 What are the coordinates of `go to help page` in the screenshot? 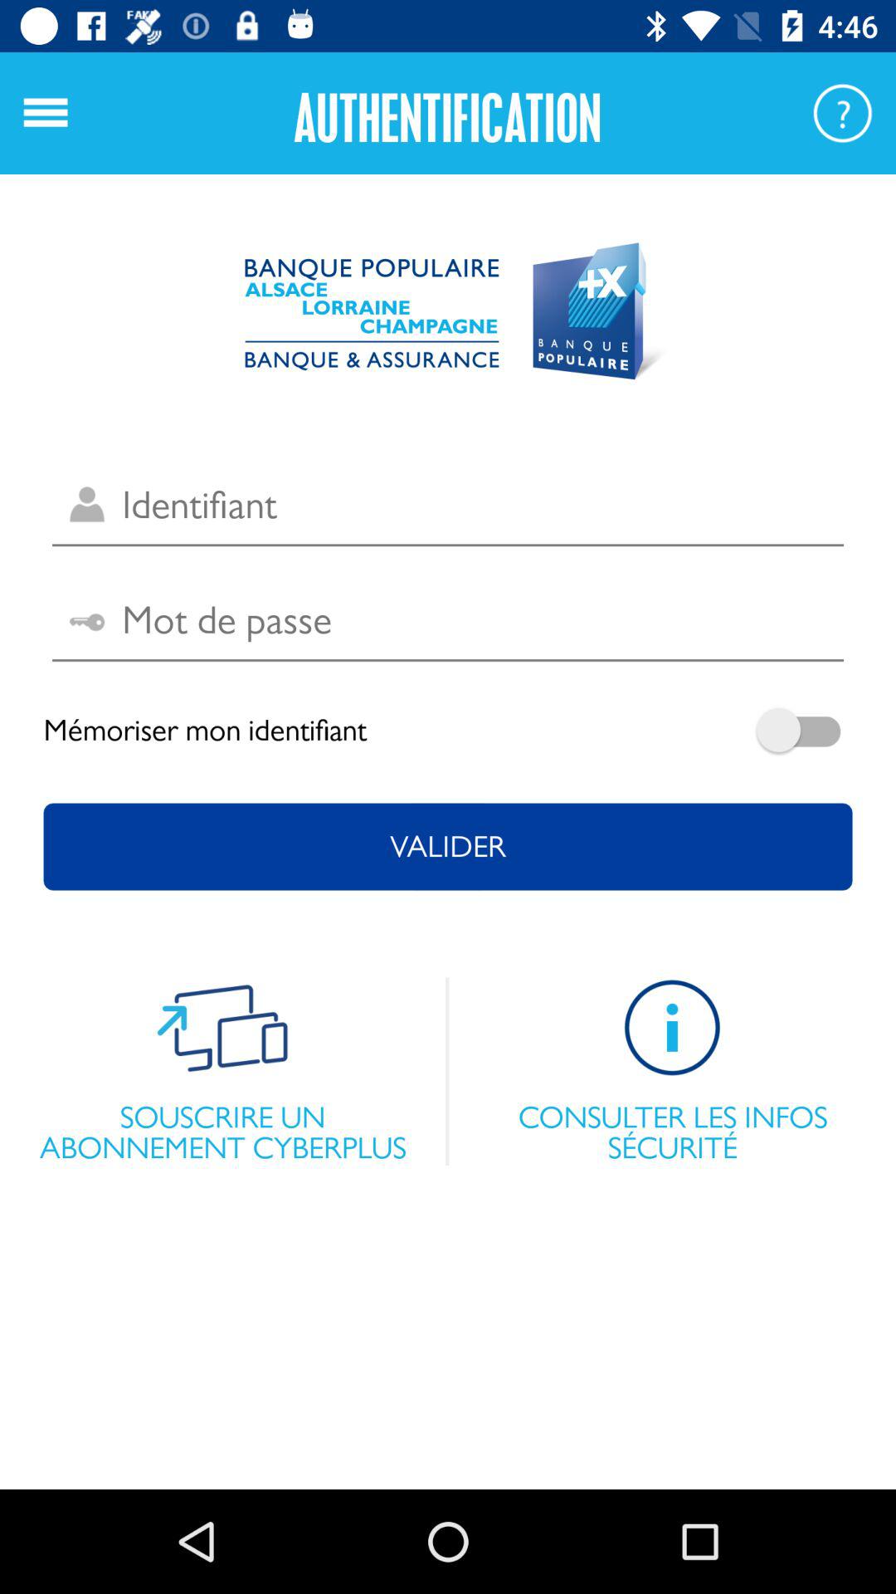 It's located at (842, 113).